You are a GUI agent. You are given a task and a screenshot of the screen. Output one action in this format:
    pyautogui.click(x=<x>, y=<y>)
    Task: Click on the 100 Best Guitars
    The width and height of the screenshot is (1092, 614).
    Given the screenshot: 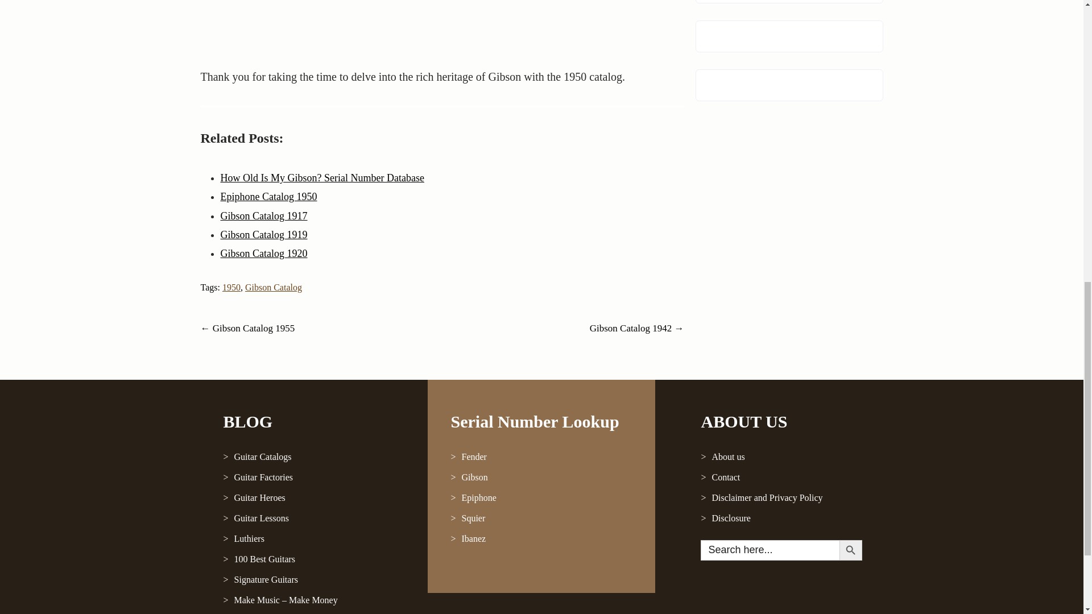 What is the action you would take?
    pyautogui.click(x=314, y=559)
    